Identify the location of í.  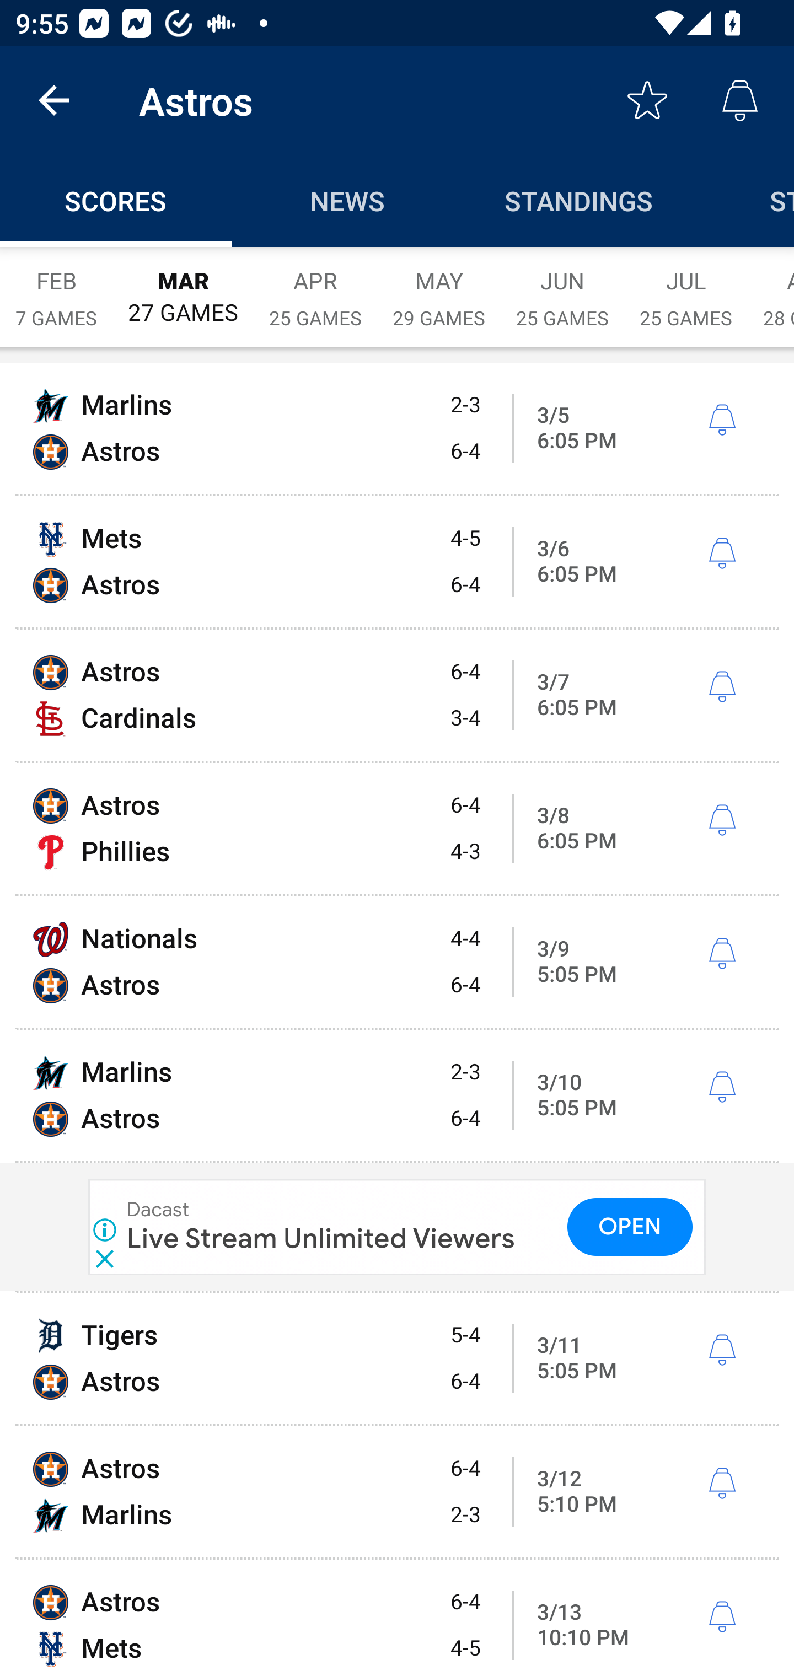
(722, 420).